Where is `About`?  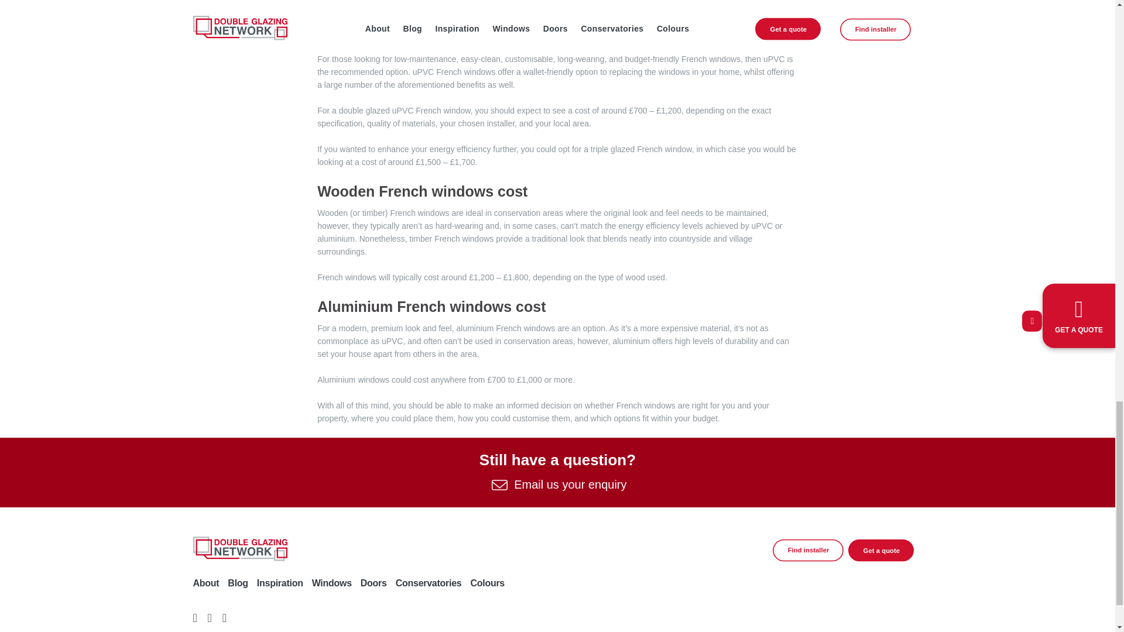
About is located at coordinates (206, 583).